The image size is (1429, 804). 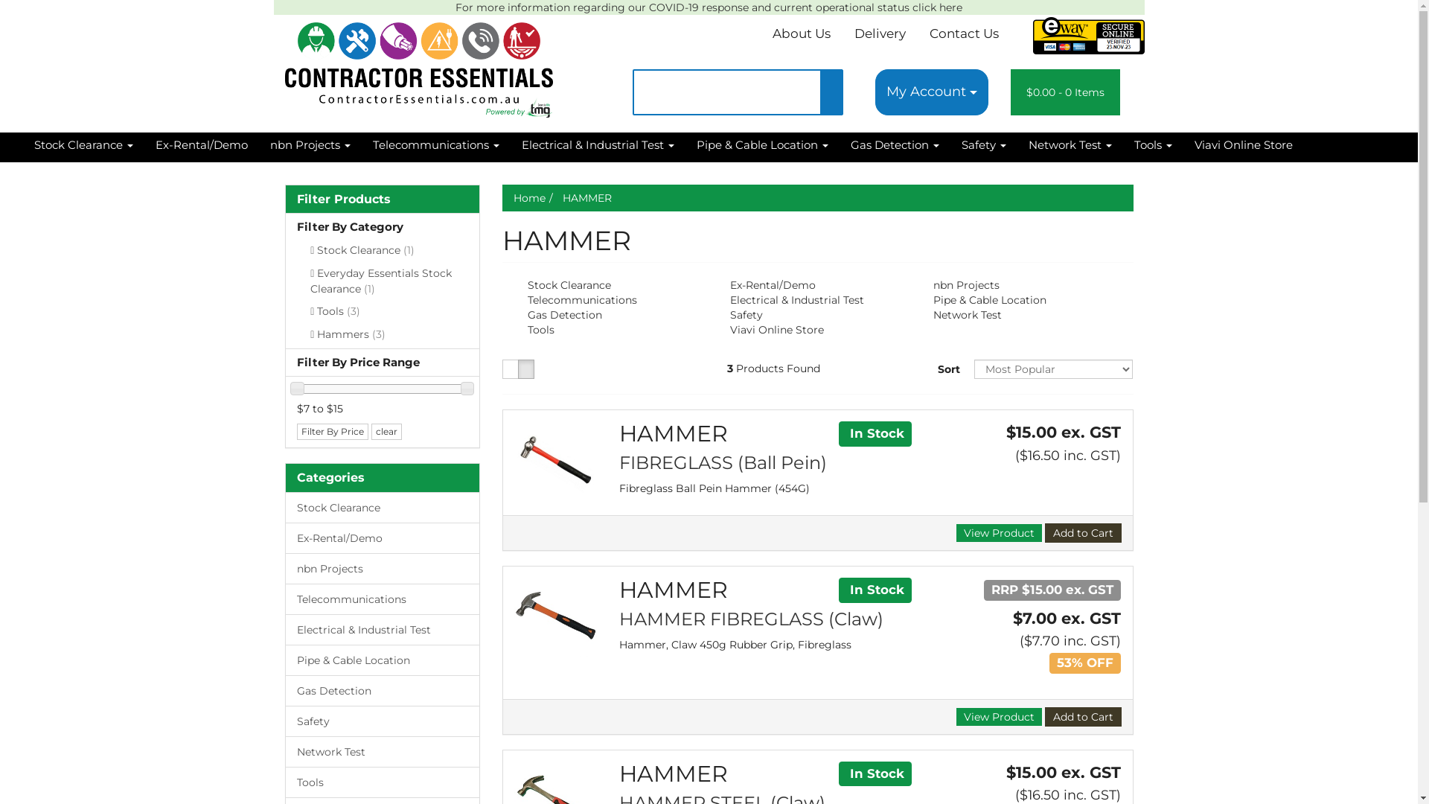 What do you see at coordinates (332, 432) in the screenshot?
I see `Filter By Price` at bounding box center [332, 432].